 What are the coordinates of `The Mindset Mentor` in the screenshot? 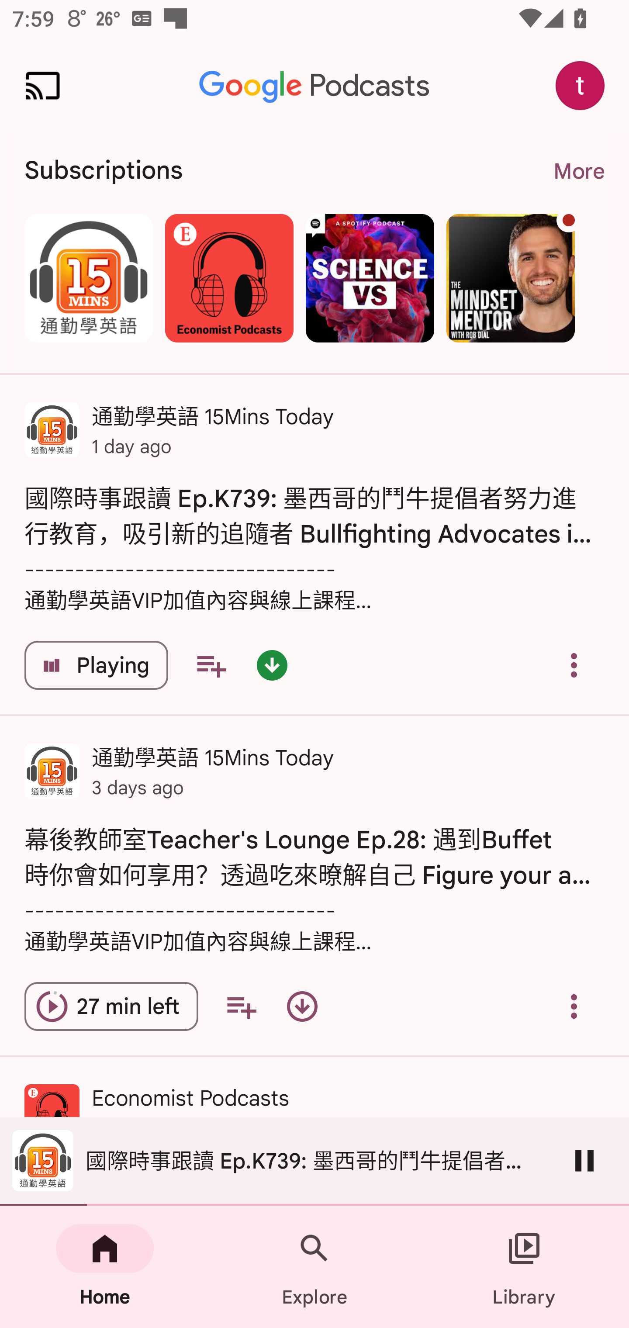 It's located at (511, 278).